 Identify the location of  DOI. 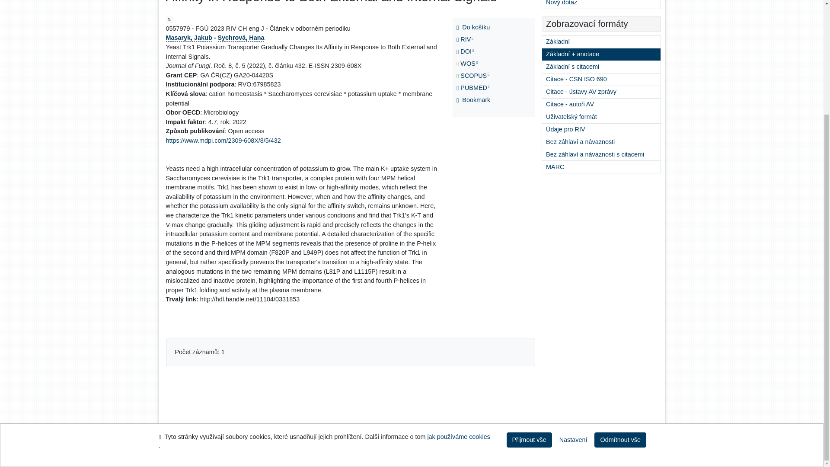
(475, 51).